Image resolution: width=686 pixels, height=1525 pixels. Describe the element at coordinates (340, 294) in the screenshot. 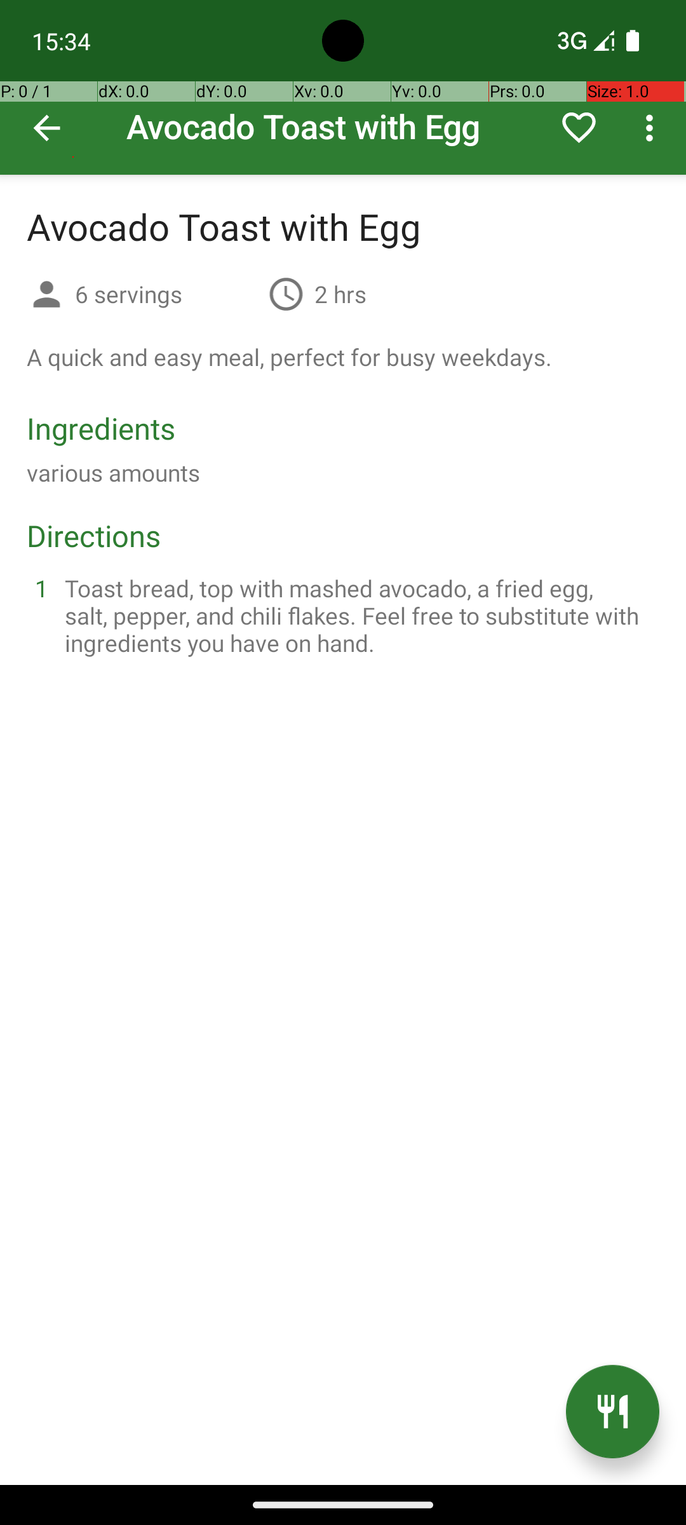

I see `2 hrs` at that location.